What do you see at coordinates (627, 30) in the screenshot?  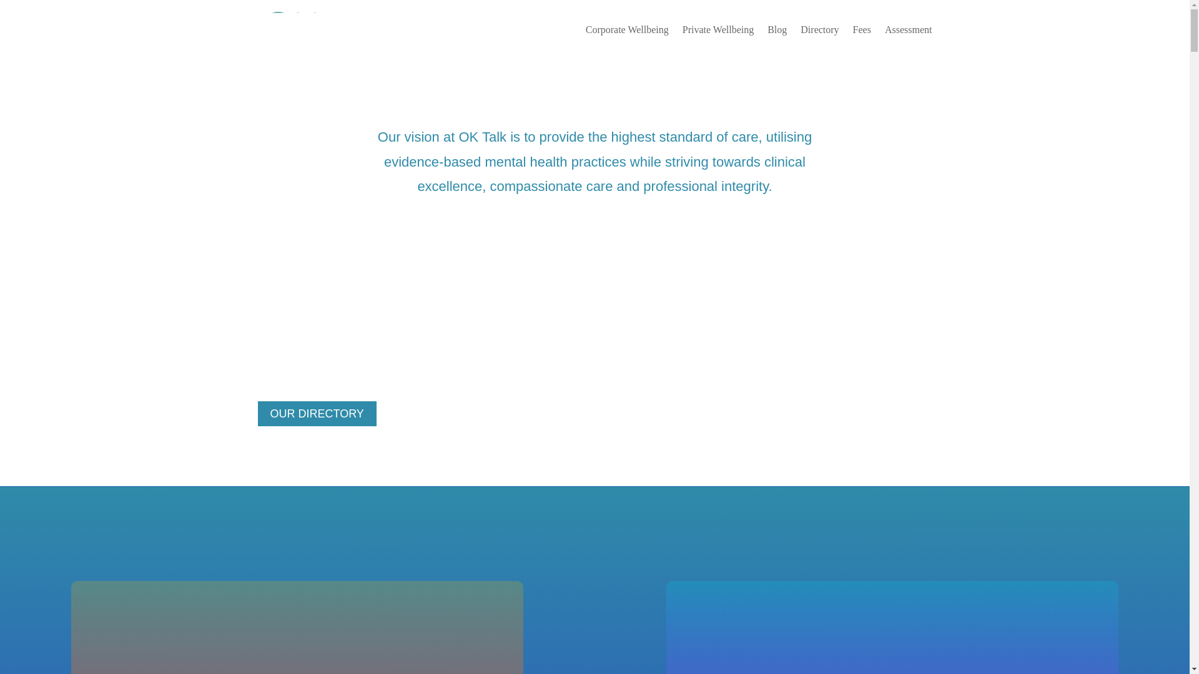 I see `Corporate Wellbeing` at bounding box center [627, 30].